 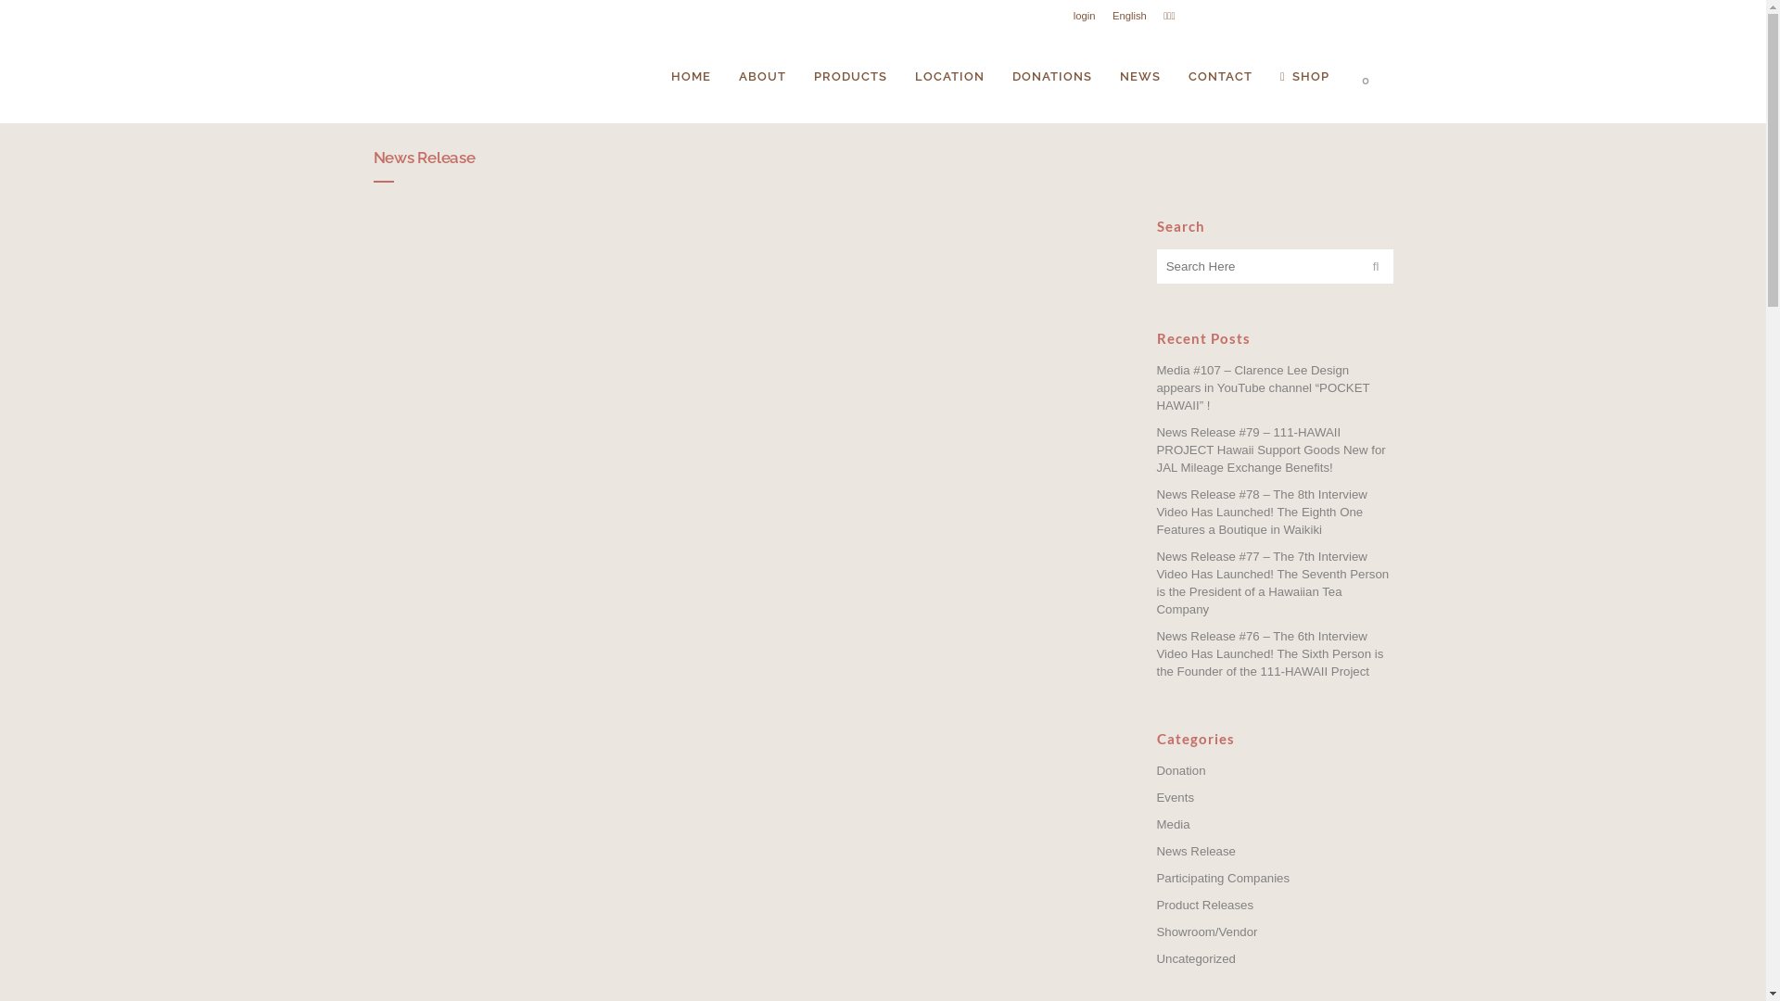 What do you see at coordinates (1077, 17) in the screenshot?
I see `login` at bounding box center [1077, 17].